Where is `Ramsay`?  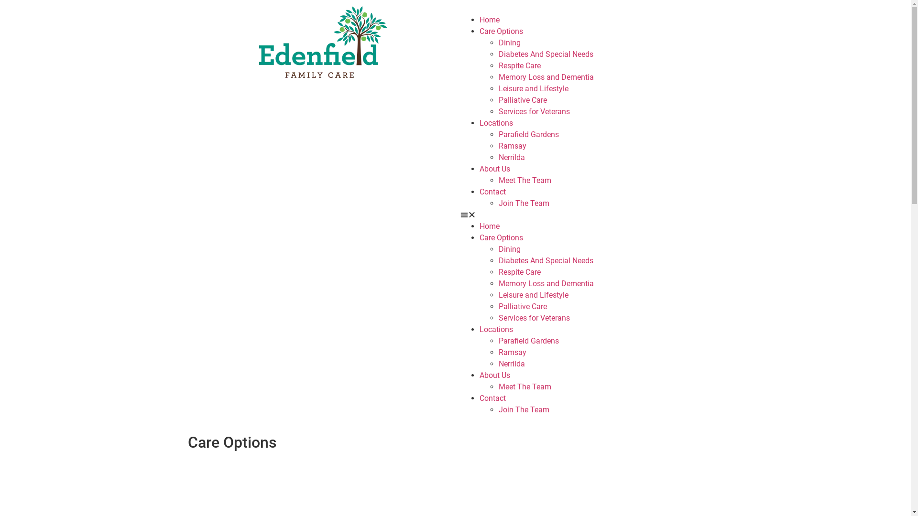
Ramsay is located at coordinates (512, 353).